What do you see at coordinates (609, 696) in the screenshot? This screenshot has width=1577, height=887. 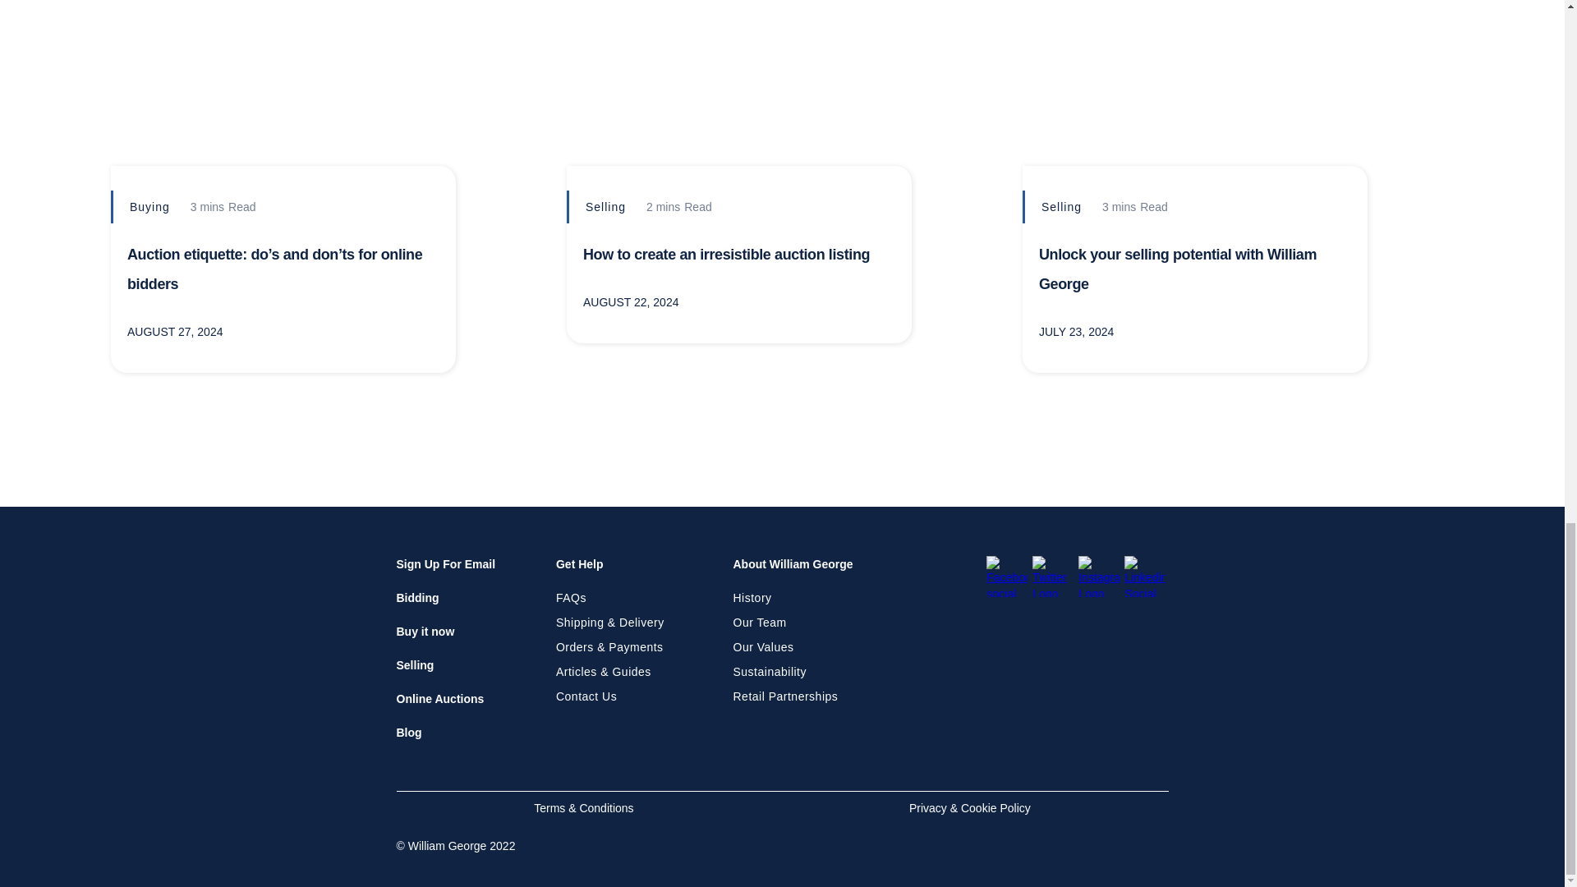 I see `Contact Us` at bounding box center [609, 696].